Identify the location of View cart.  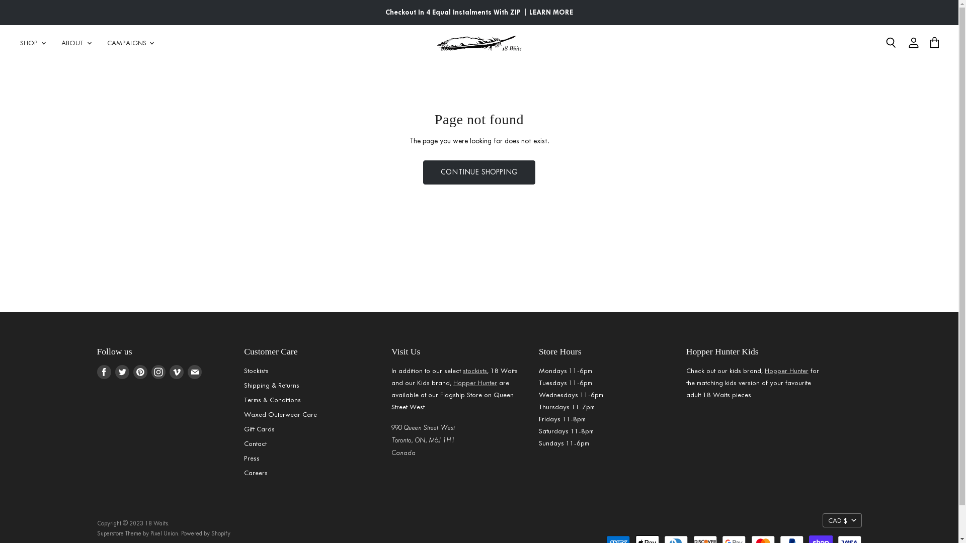
(935, 43).